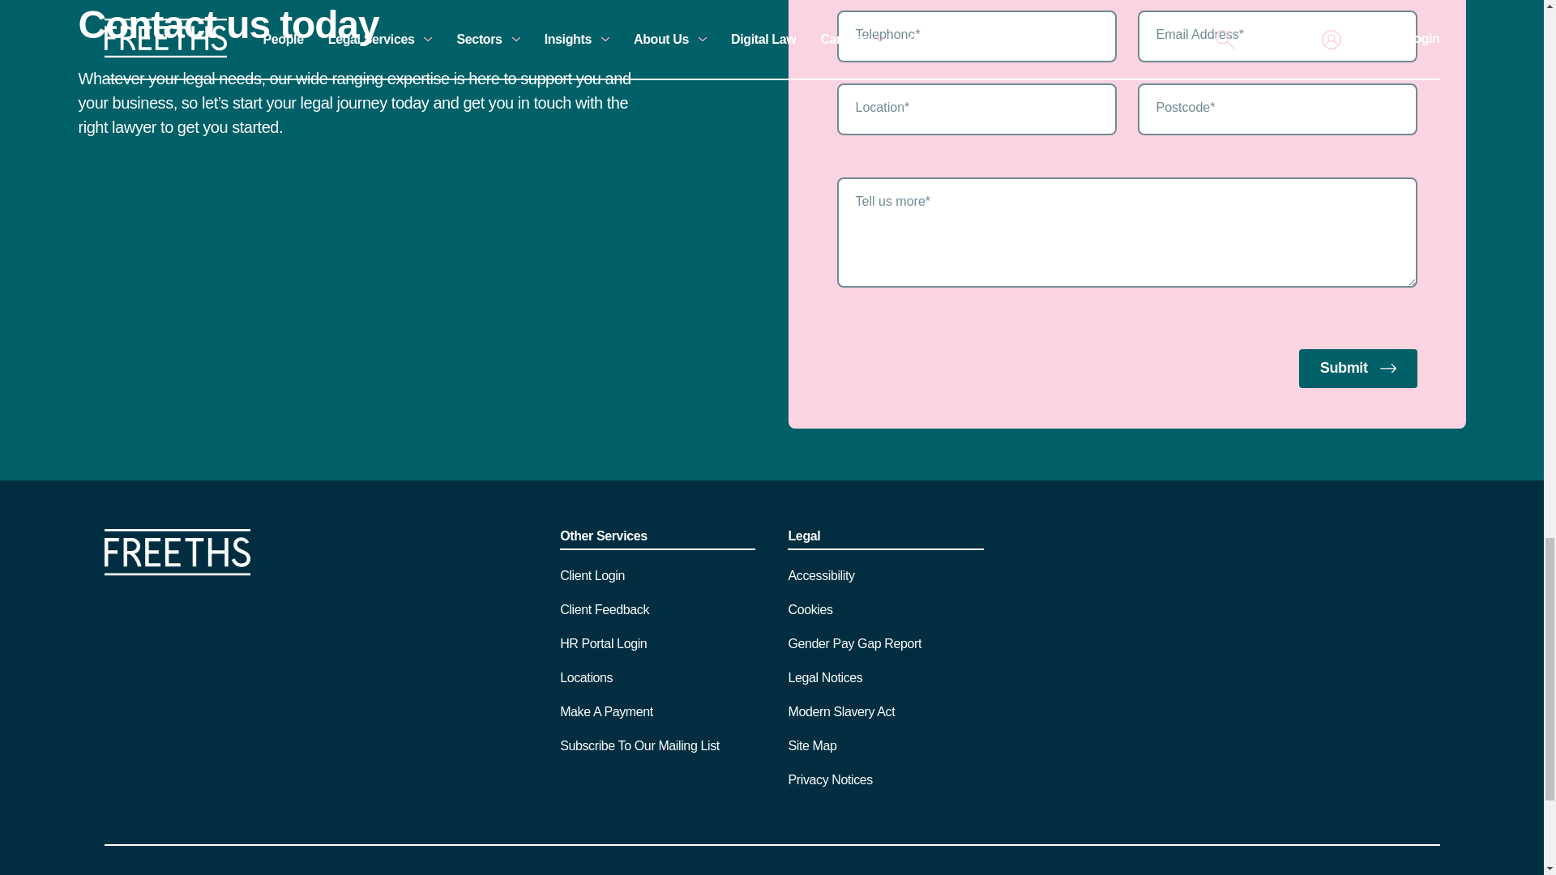 The width and height of the screenshot is (1556, 875). I want to click on HR Portal Login, so click(603, 643).